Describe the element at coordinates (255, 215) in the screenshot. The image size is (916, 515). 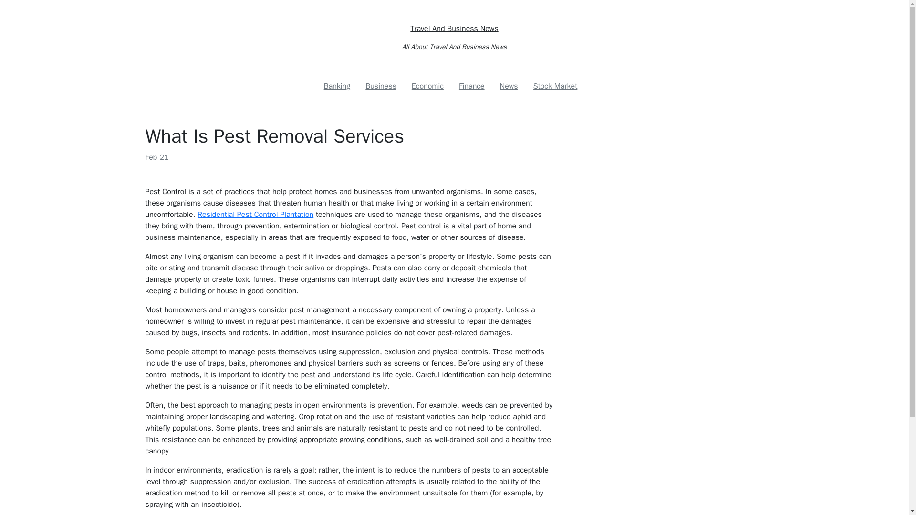
I see `Residential Pest Control Plantation` at that location.